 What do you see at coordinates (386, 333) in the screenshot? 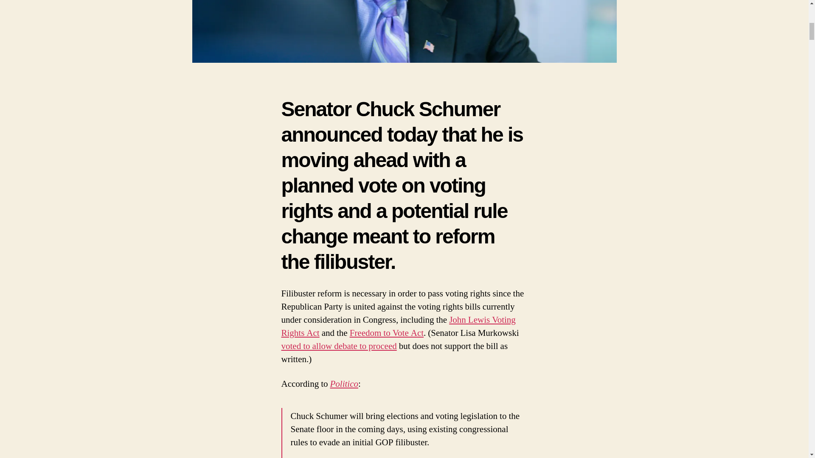
I see `Freedom to Vote Act` at bounding box center [386, 333].